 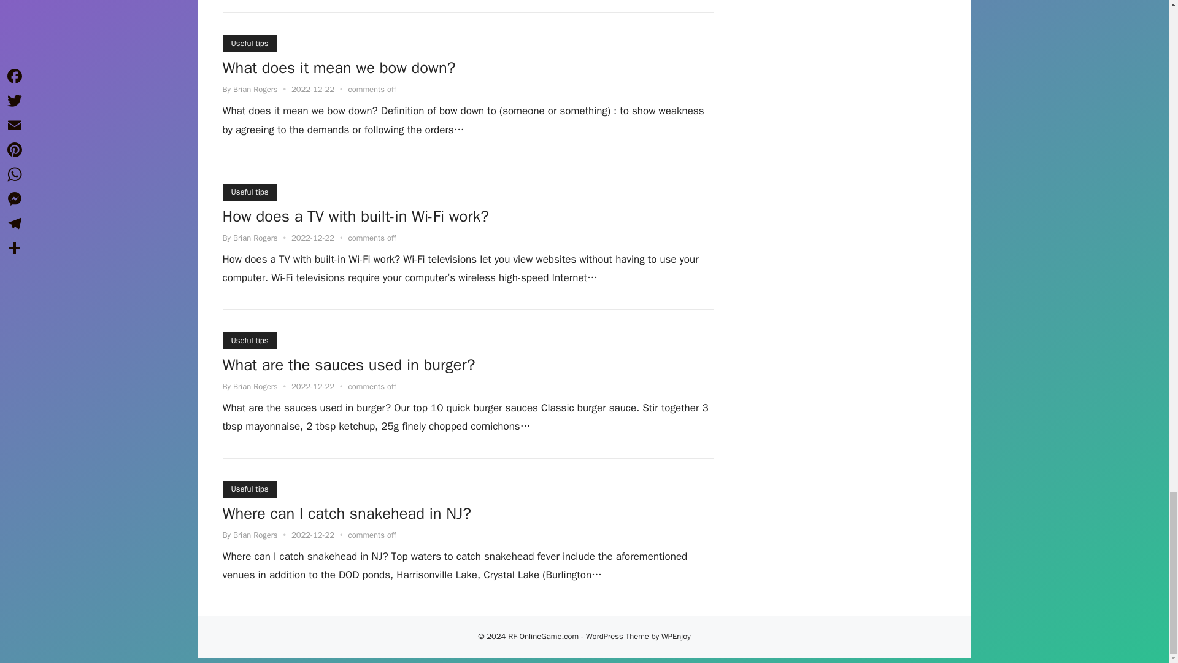 I want to click on Posts by Brian Rogers, so click(x=255, y=90).